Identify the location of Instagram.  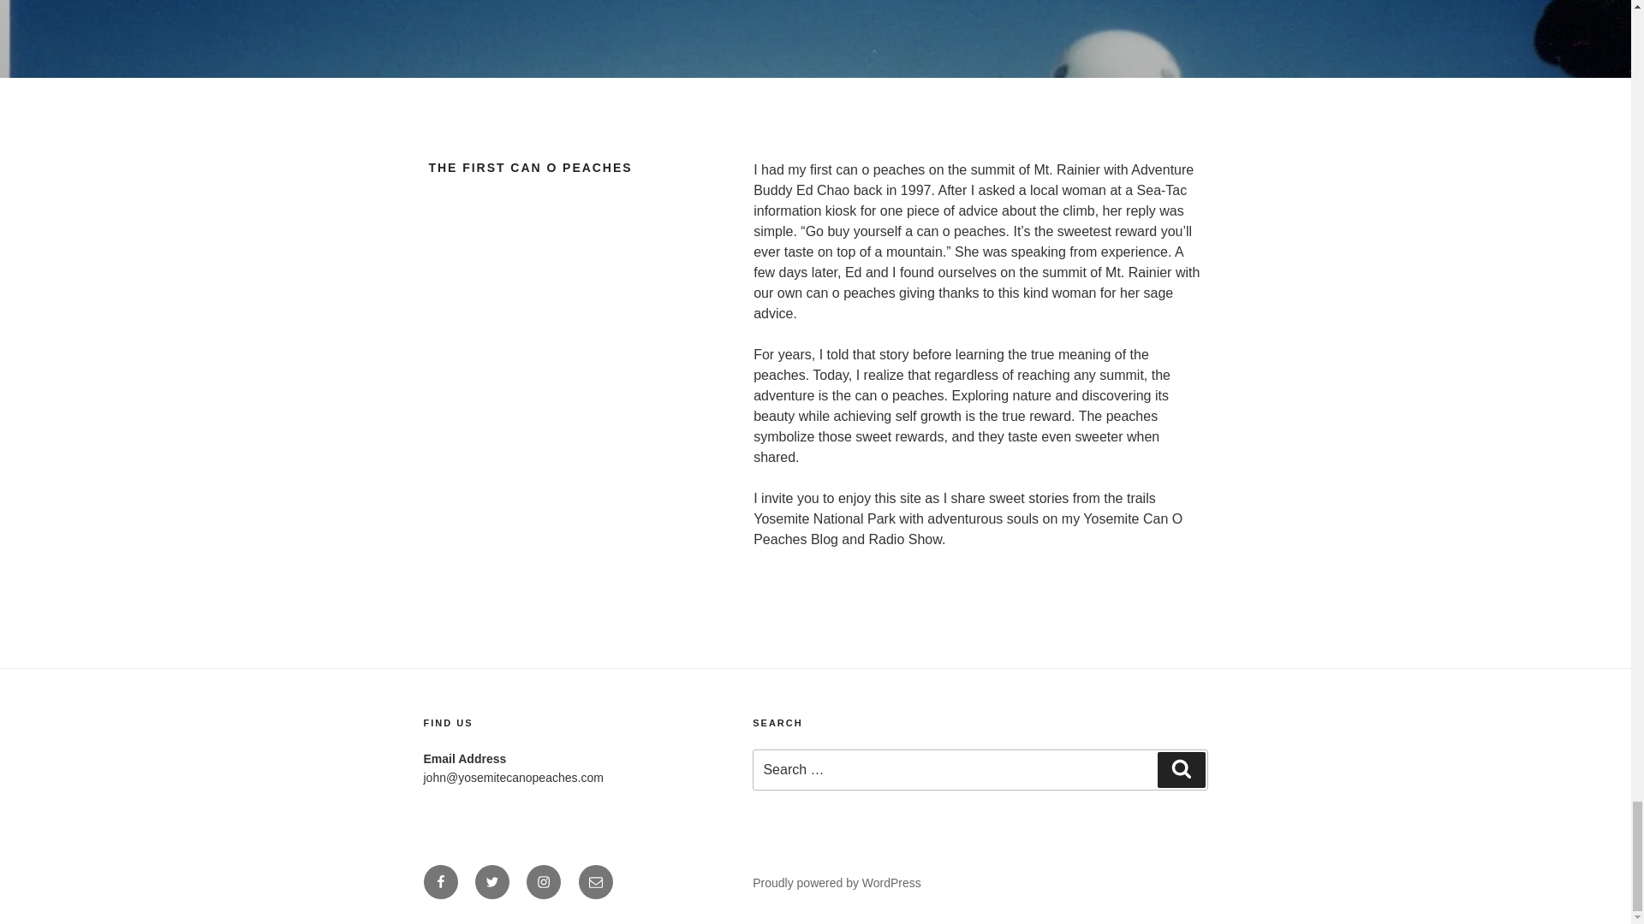
(543, 881).